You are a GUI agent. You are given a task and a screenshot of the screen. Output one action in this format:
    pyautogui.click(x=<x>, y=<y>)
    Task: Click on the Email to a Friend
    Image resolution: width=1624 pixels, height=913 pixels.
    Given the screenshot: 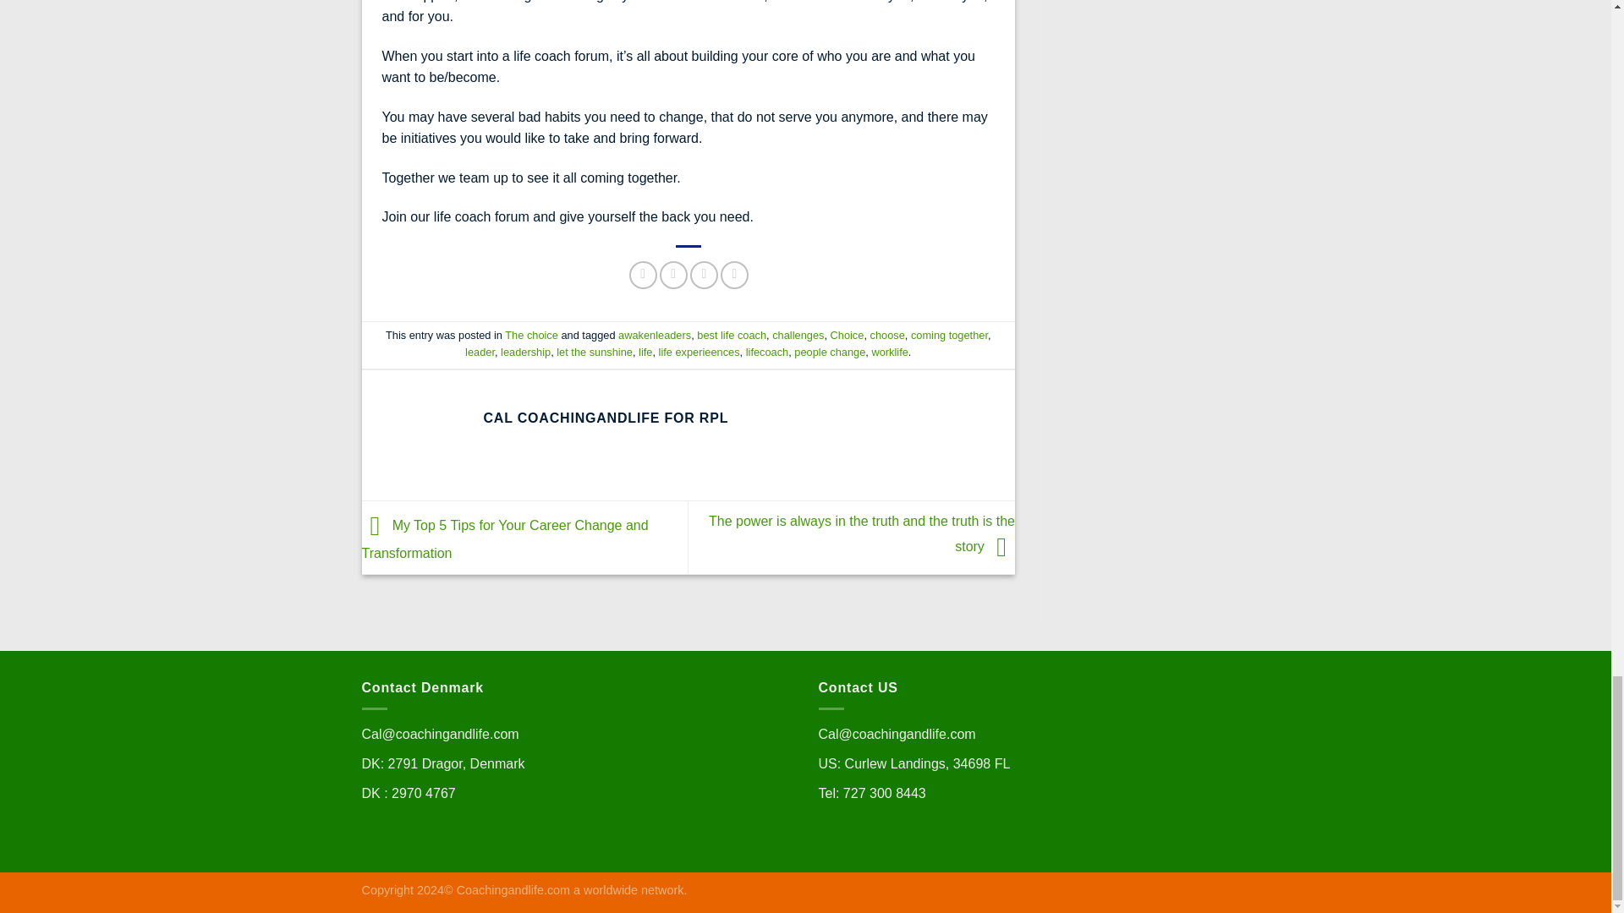 What is the action you would take?
    pyautogui.click(x=704, y=275)
    